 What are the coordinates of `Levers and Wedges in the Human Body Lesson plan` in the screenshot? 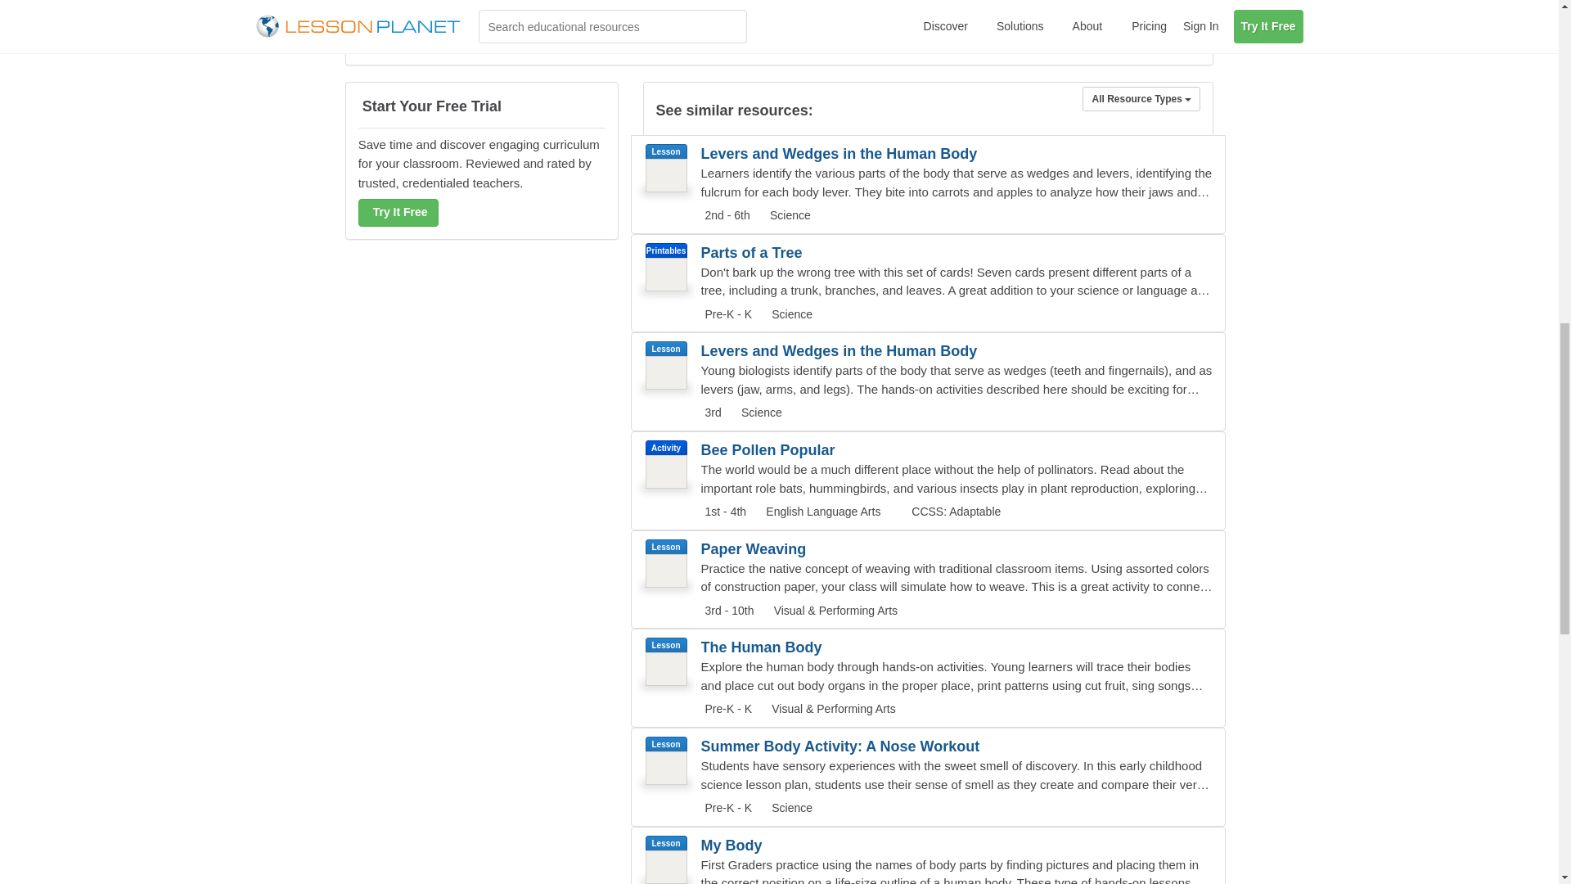 It's located at (928, 381).